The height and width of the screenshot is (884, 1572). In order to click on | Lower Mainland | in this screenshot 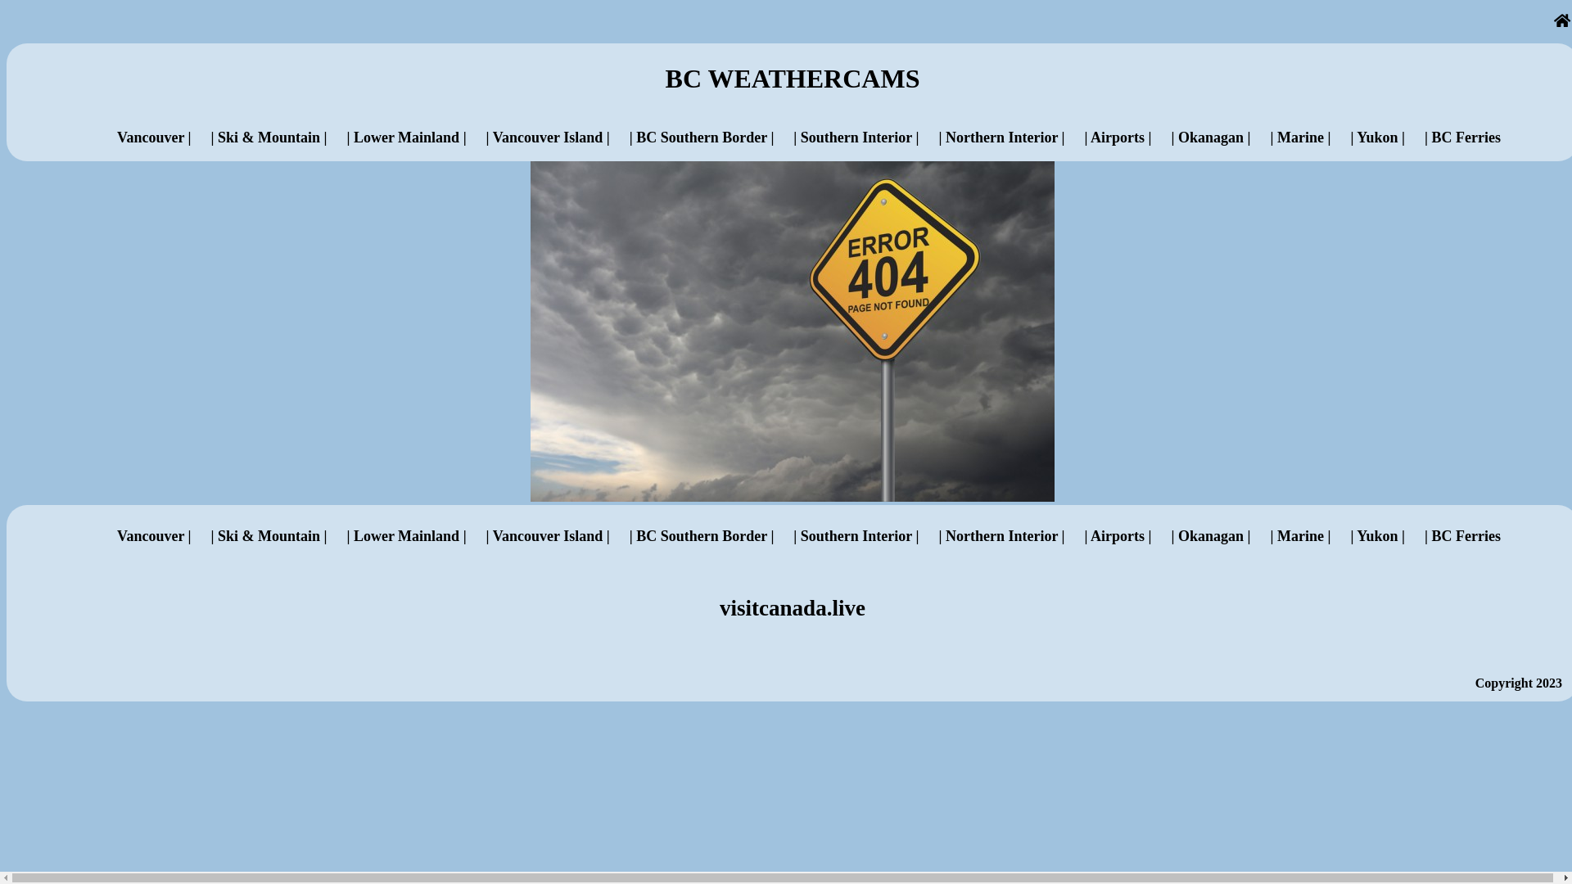, I will do `click(406, 138)`.